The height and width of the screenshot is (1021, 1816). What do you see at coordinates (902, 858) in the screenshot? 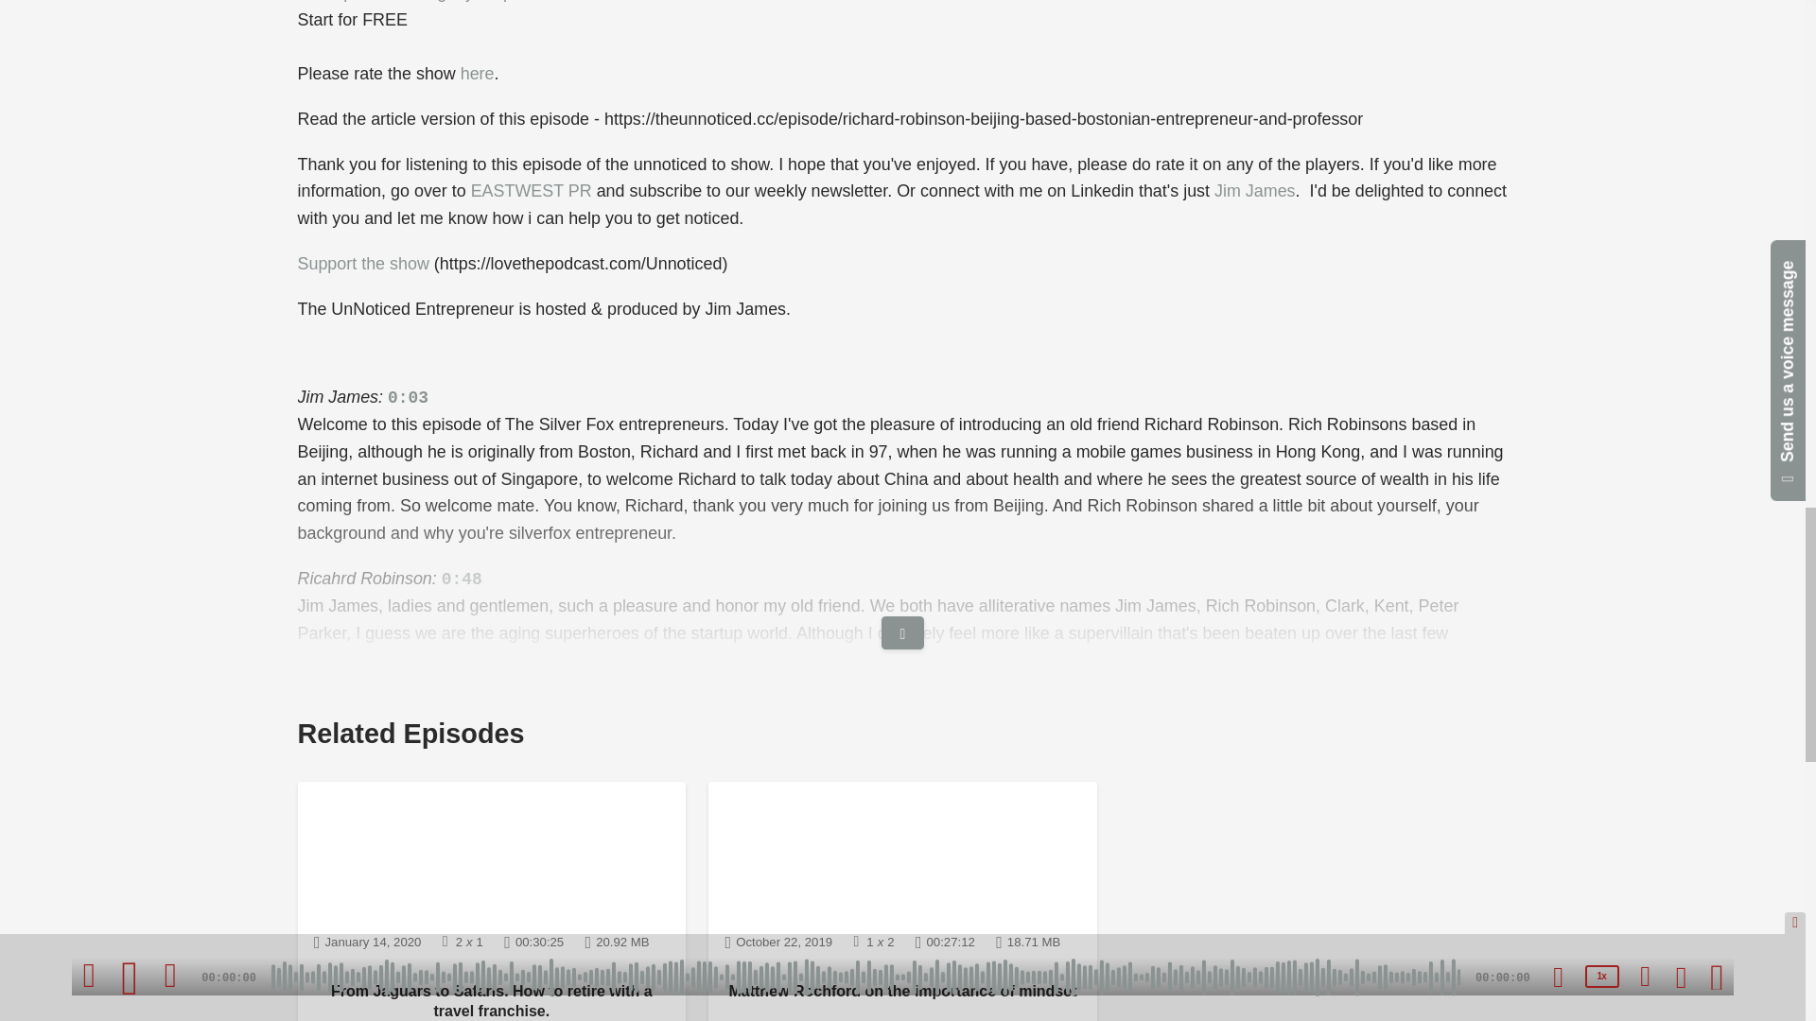
I see `Matthew Rochford on the importance of mindset` at bounding box center [902, 858].